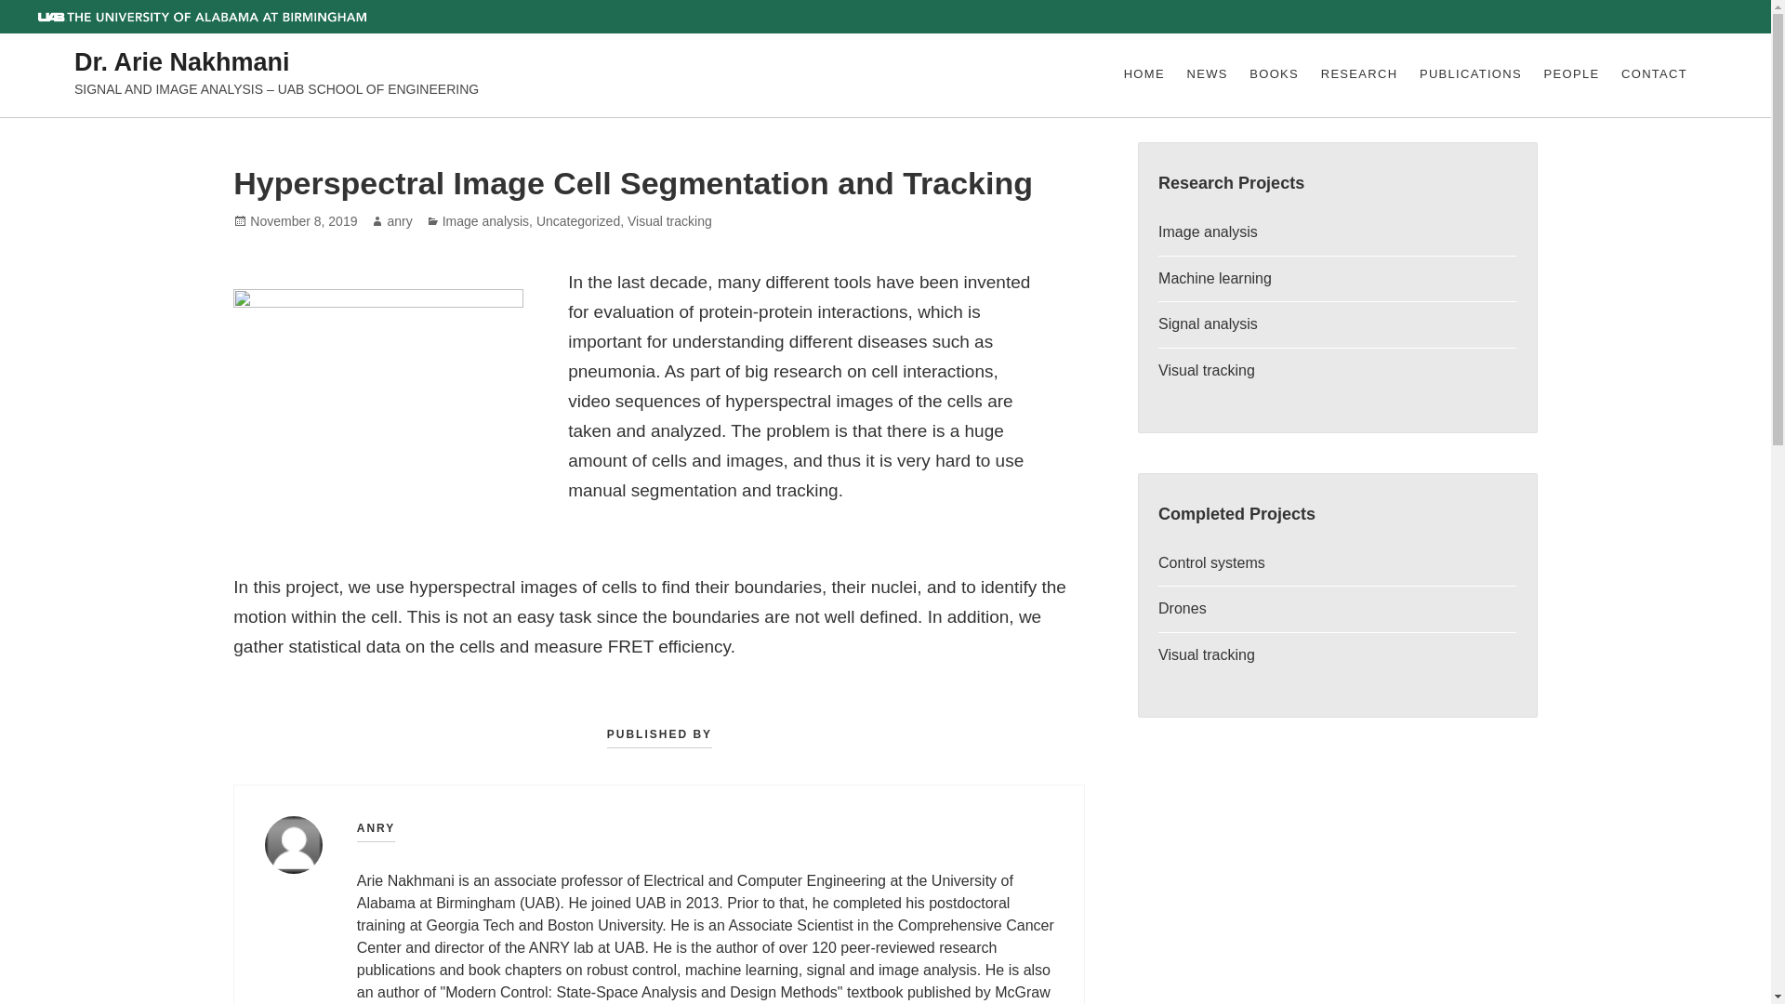 This screenshot has width=1785, height=1004. Describe the element at coordinates (303, 221) in the screenshot. I see `November 8, 2019` at that location.